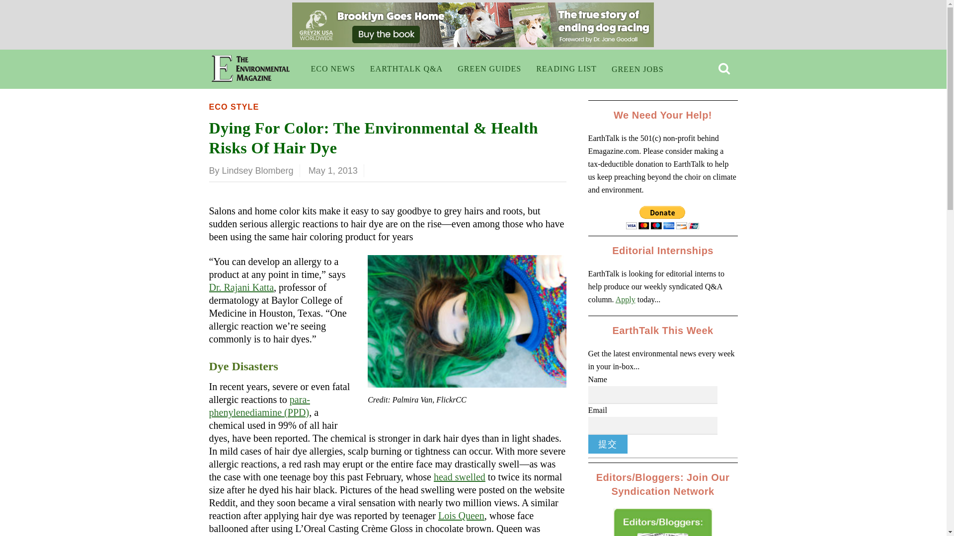  I want to click on GREEN JOBS, so click(637, 69).